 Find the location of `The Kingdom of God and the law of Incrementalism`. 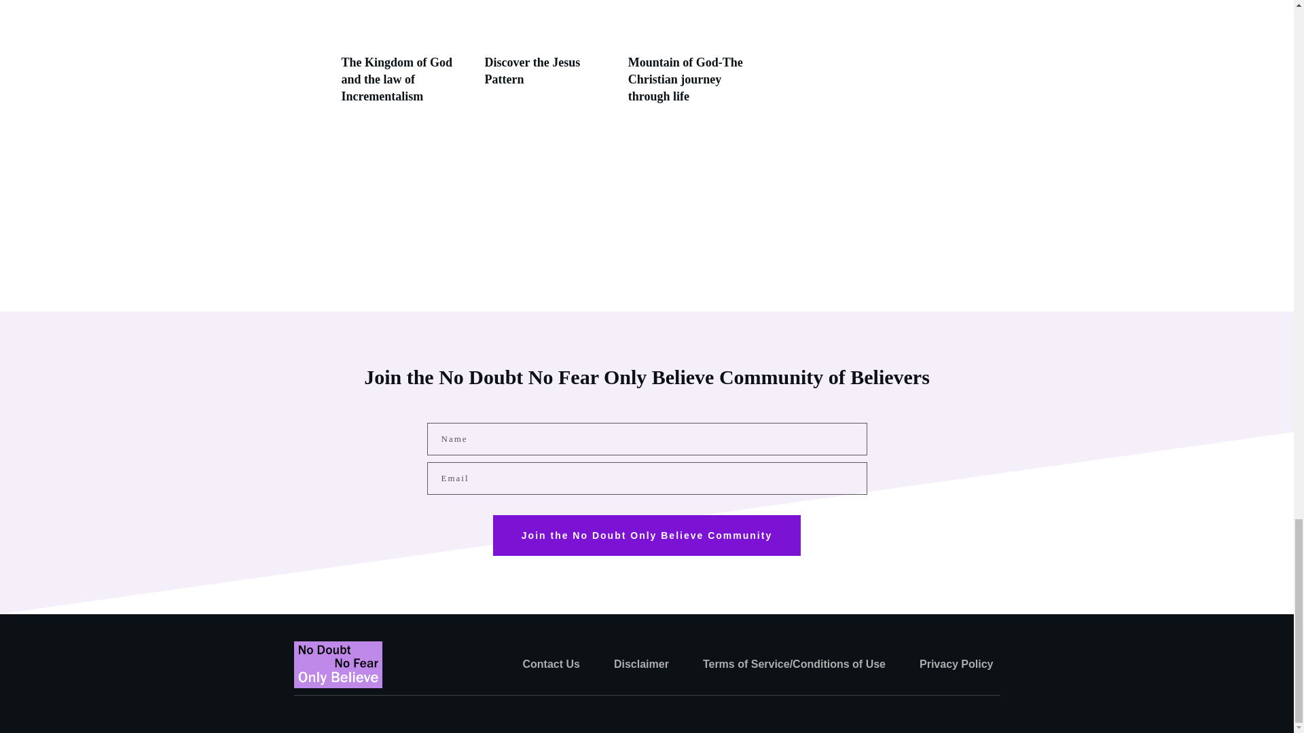

The Kingdom of God and the law of Incrementalism is located at coordinates (405, 60).